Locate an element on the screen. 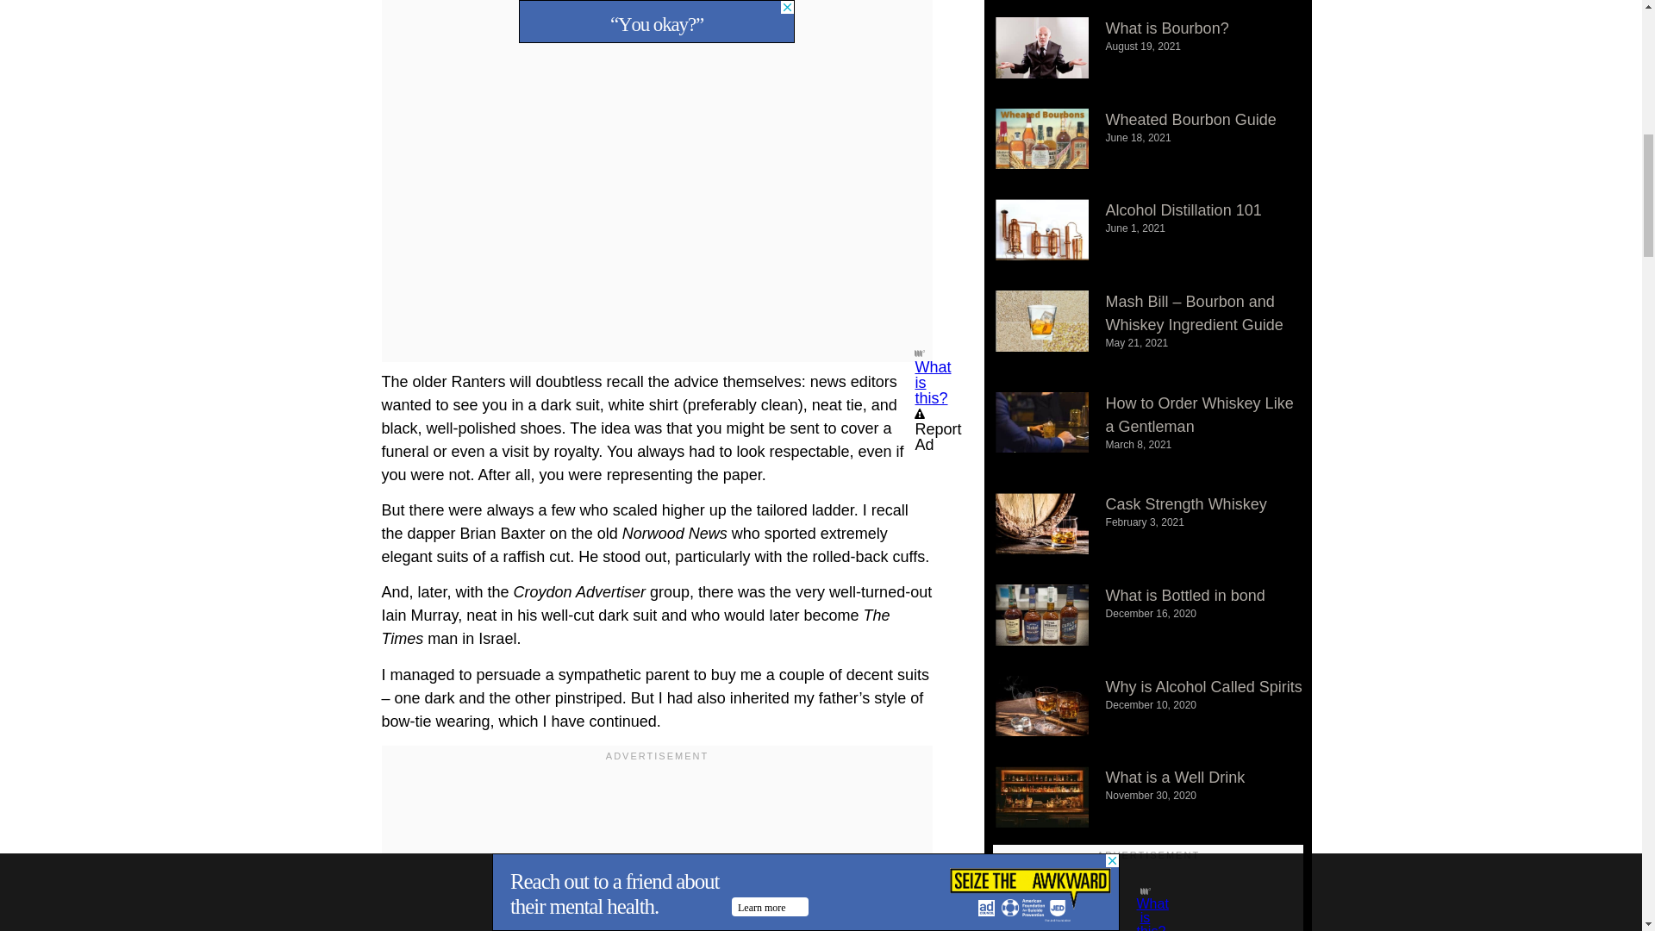  Wheated Bourbon Guide is located at coordinates (1190, 119).